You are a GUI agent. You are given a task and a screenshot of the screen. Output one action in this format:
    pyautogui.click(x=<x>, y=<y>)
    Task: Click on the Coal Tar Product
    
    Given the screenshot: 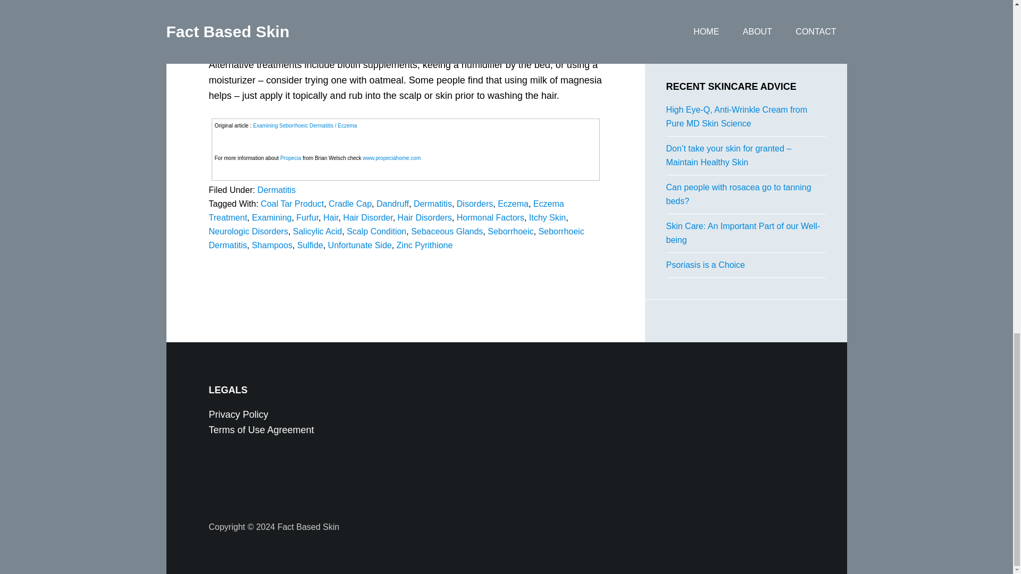 What is the action you would take?
    pyautogui.click(x=291, y=204)
    